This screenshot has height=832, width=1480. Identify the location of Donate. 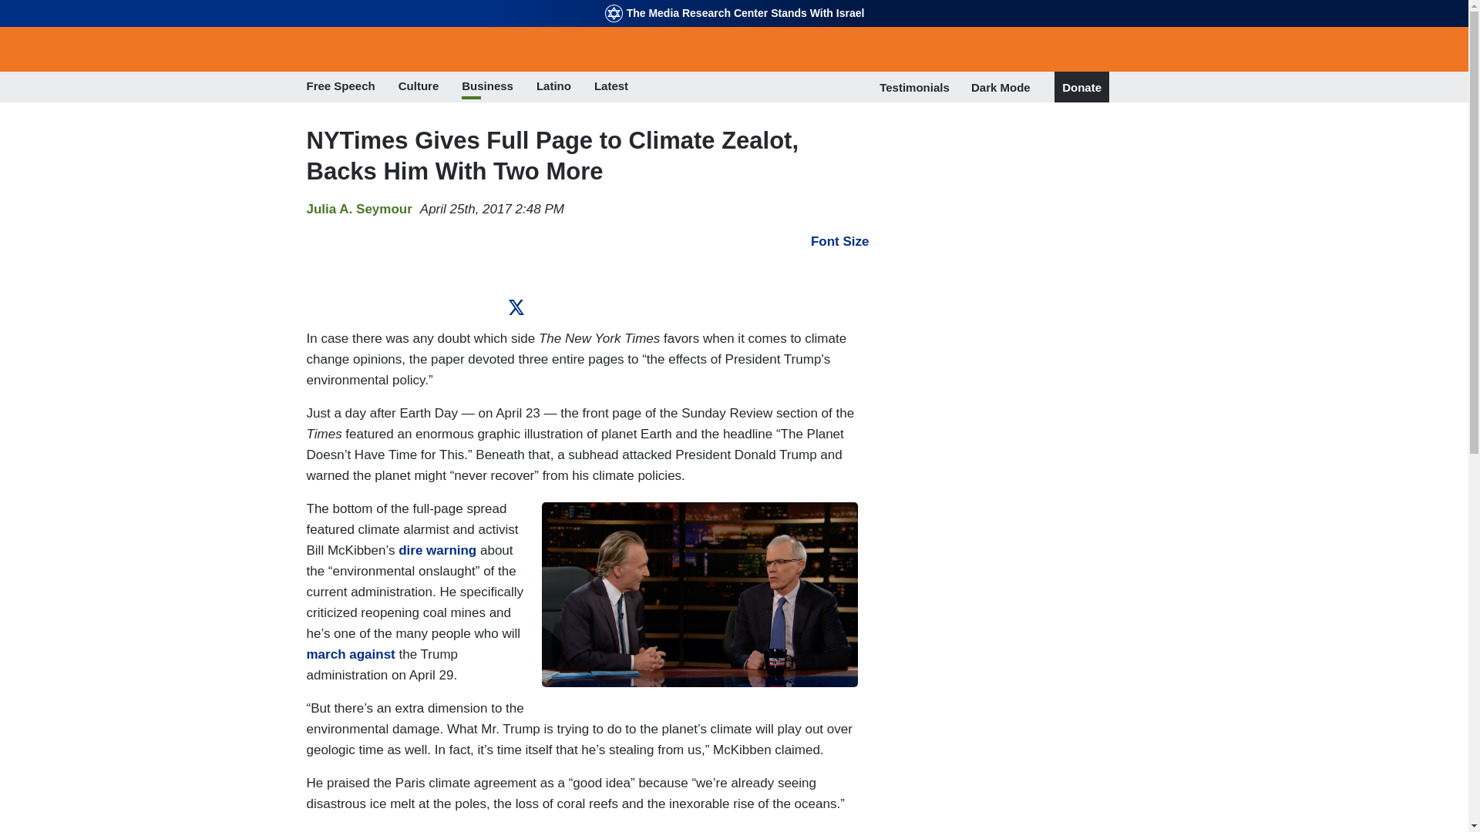
(1081, 88).